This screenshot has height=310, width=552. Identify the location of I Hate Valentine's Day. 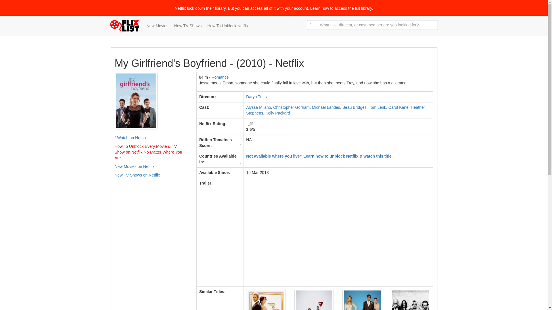
(314, 299).